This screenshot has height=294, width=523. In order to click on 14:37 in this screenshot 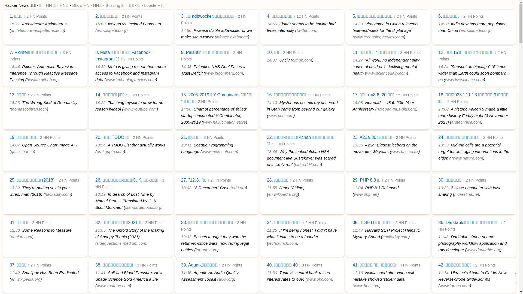, I will do `click(272, 60)`.